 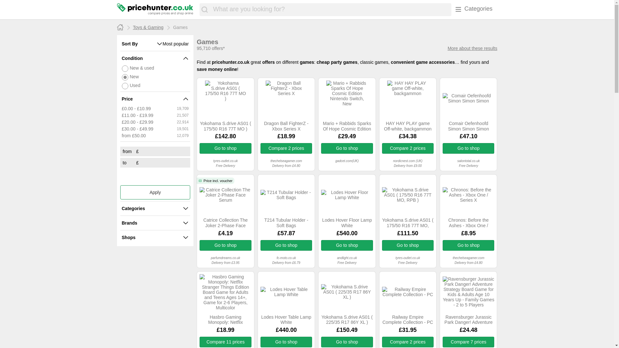 What do you see at coordinates (139, 44) in the screenshot?
I see `Sort by` at bounding box center [139, 44].